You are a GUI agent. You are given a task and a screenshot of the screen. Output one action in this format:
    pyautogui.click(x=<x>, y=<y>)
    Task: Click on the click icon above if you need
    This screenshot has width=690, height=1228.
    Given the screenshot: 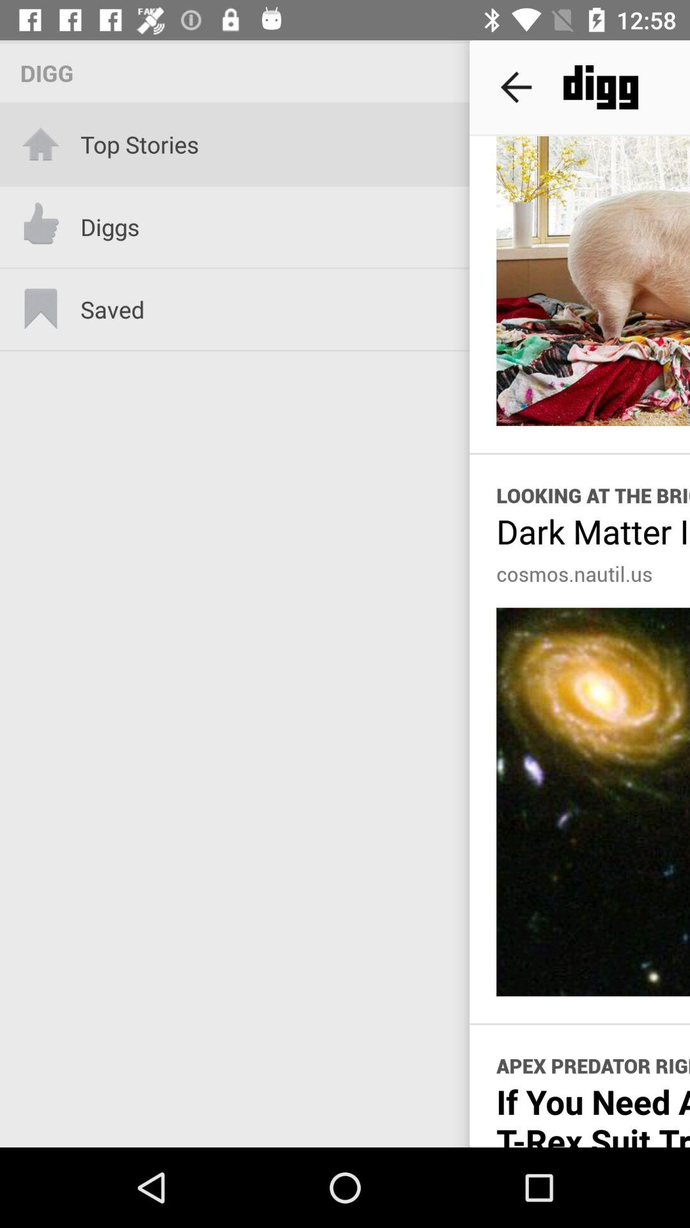 What is the action you would take?
    pyautogui.click(x=593, y=1066)
    